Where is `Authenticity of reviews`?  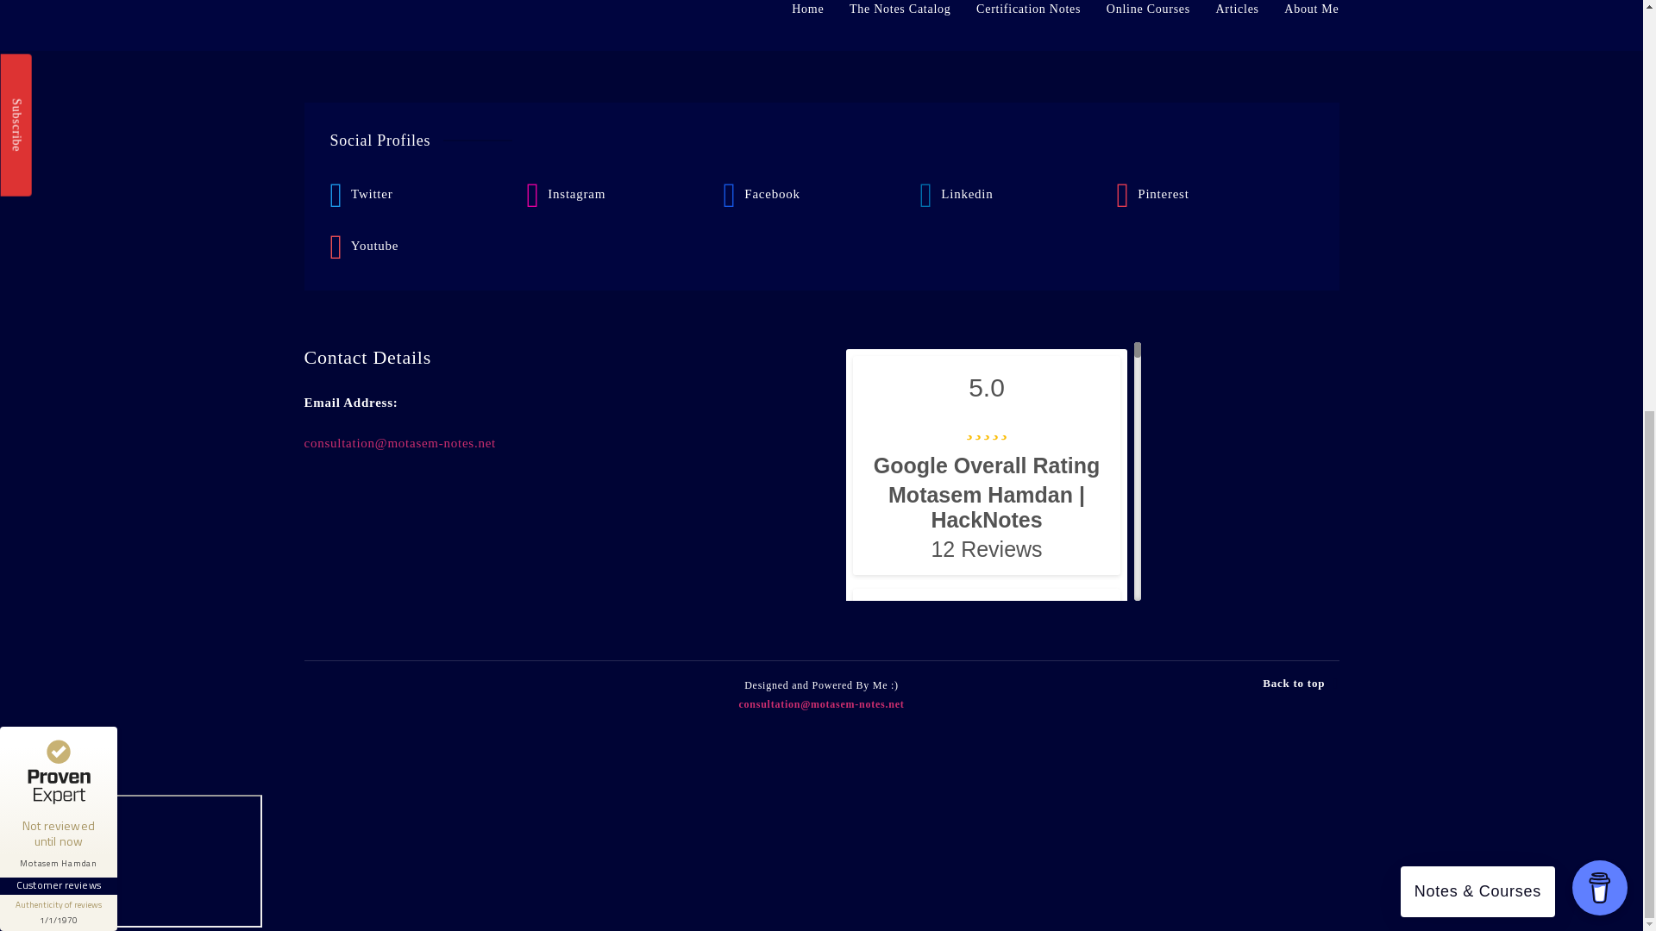 Authenticity of reviews is located at coordinates (59, 182).